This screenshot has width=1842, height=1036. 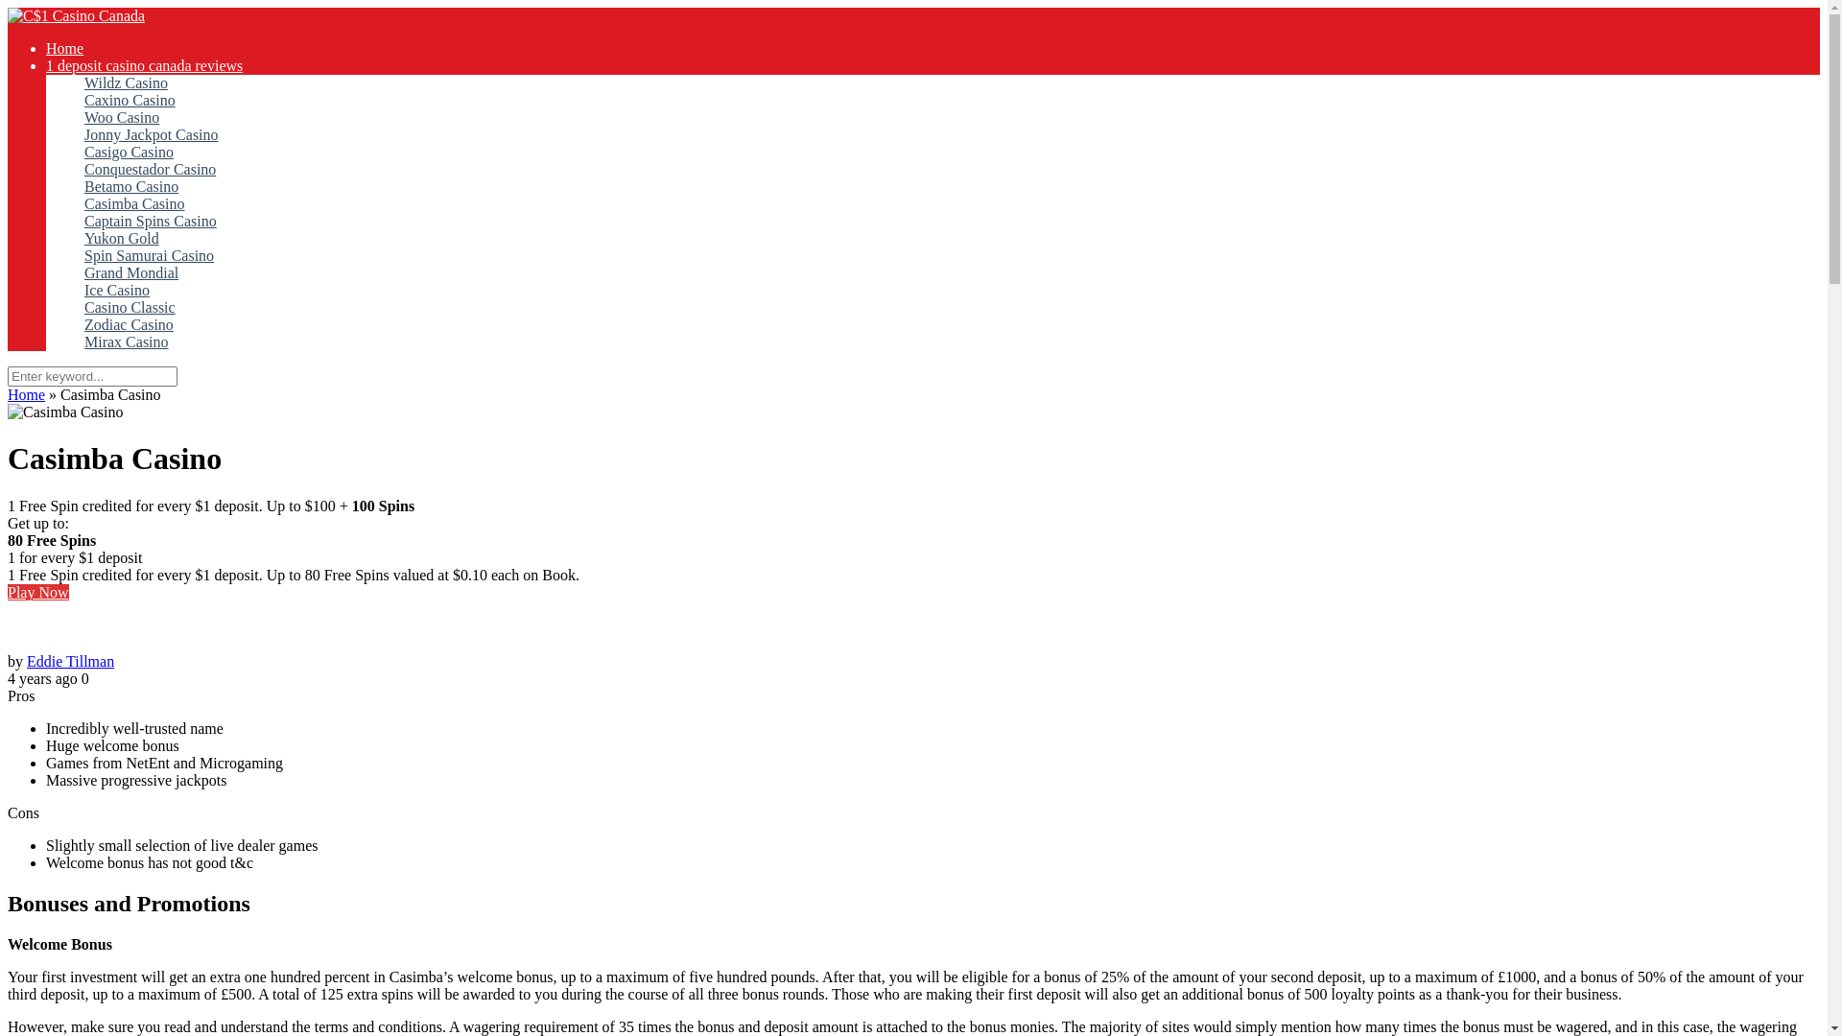 What do you see at coordinates (65, 48) in the screenshot?
I see `Home` at bounding box center [65, 48].